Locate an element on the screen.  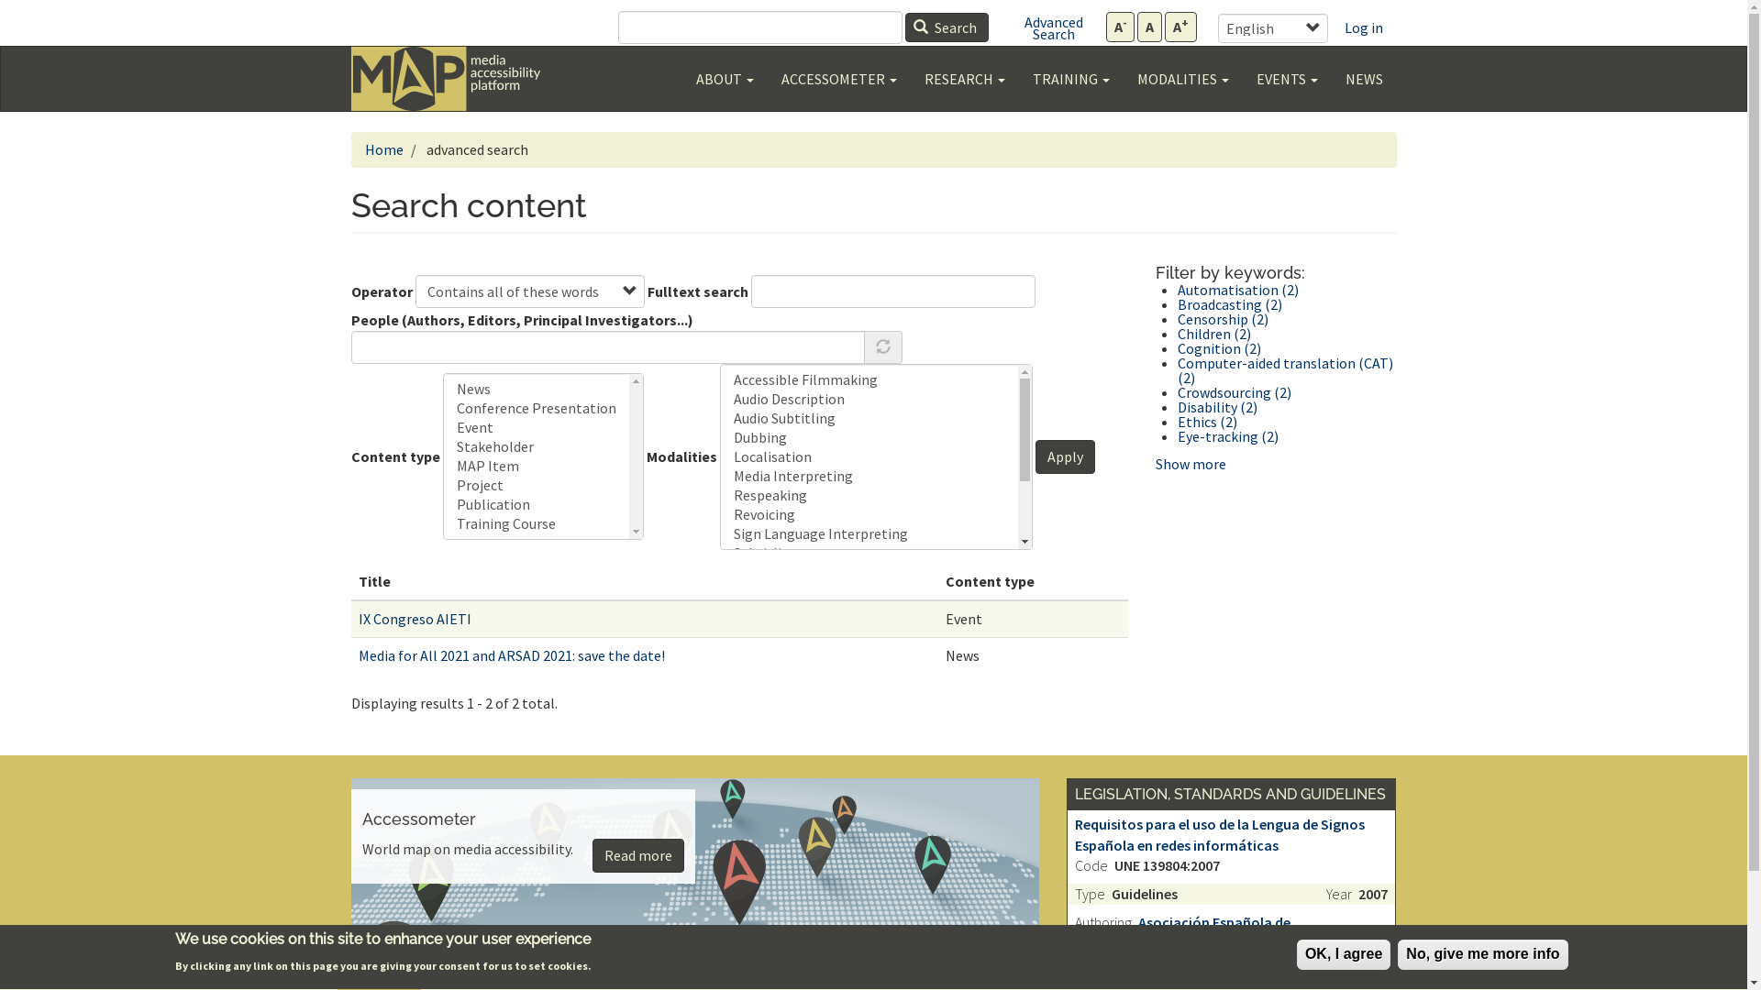
Home is located at coordinates (384, 149).